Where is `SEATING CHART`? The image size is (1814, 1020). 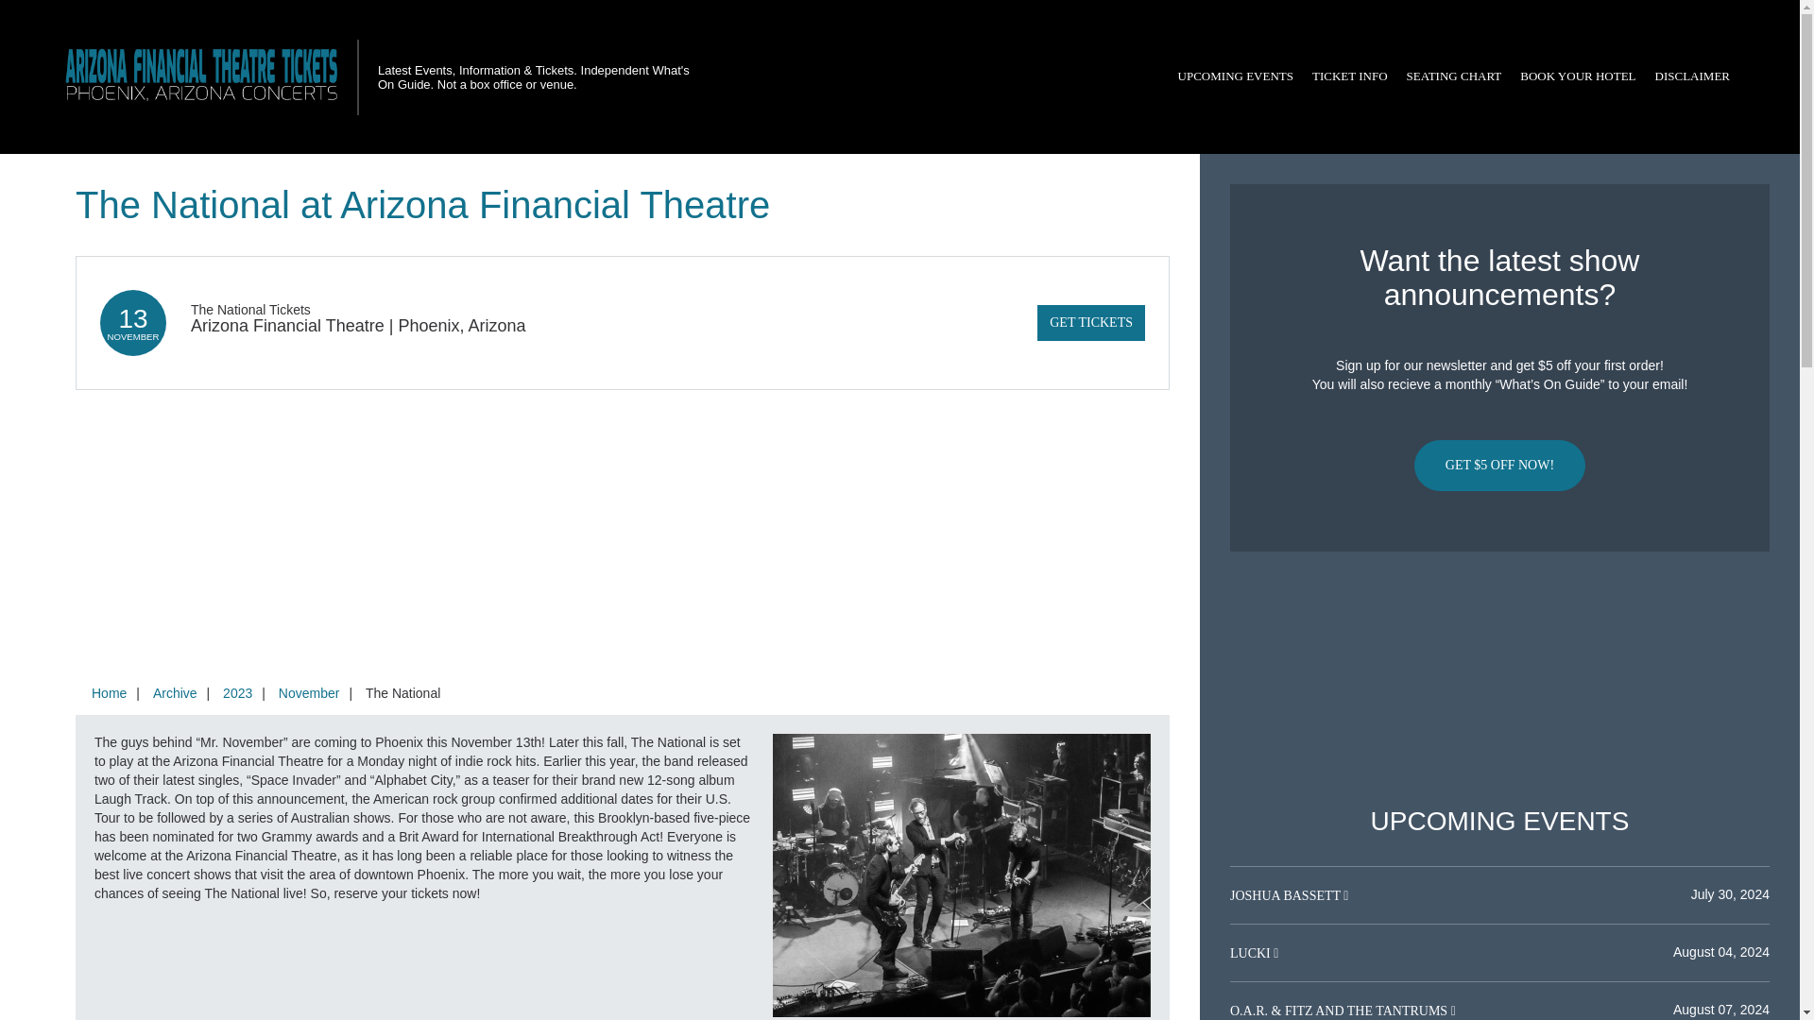 SEATING CHART is located at coordinates (1453, 76).